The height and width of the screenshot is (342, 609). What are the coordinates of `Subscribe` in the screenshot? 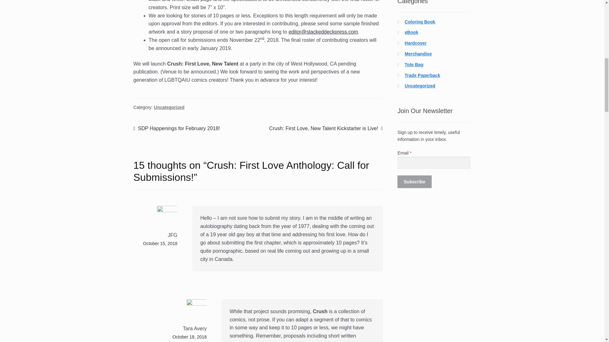 It's located at (414, 182).